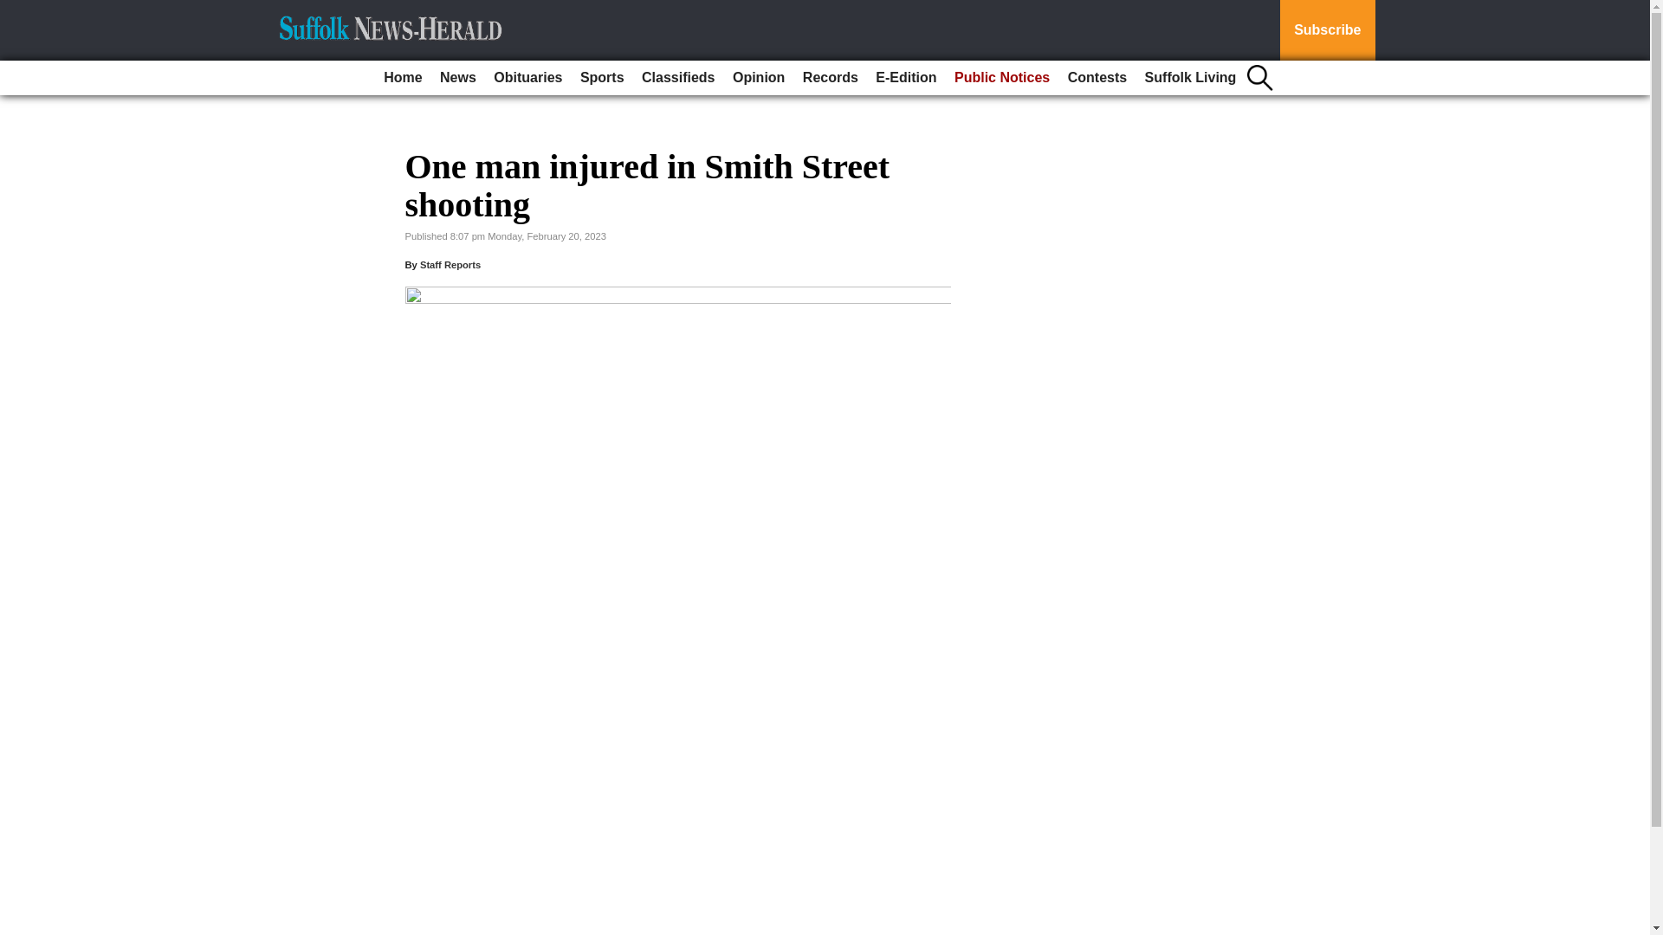 The height and width of the screenshot is (935, 1663). What do you see at coordinates (527, 78) in the screenshot?
I see `Obituaries` at bounding box center [527, 78].